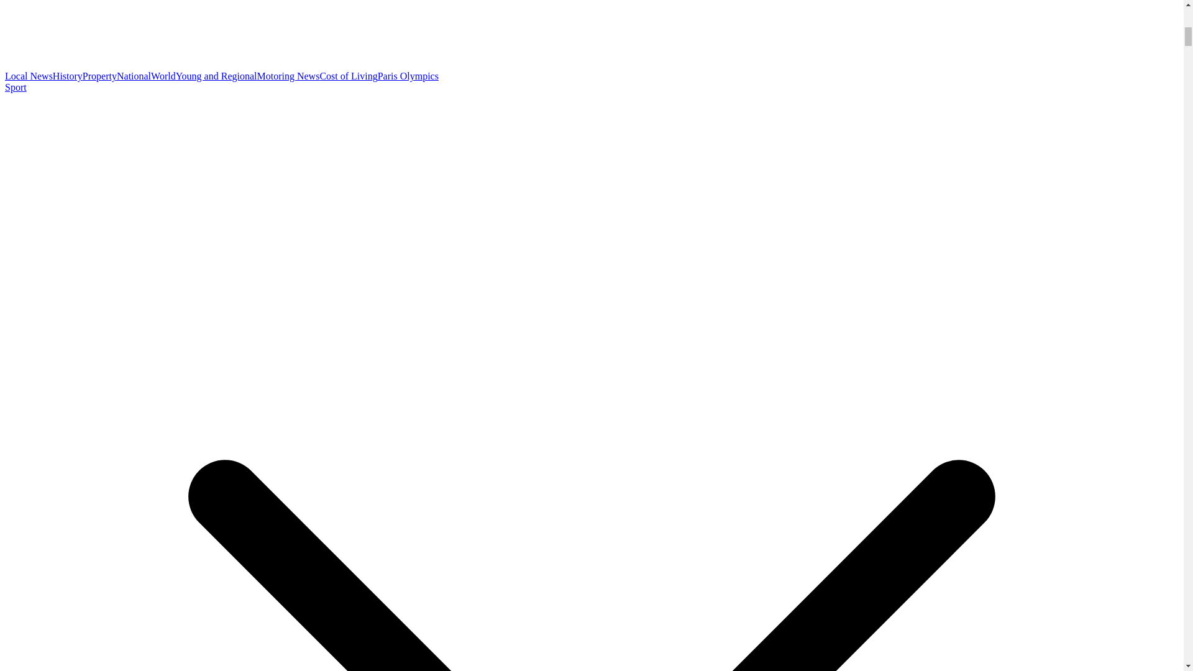 The width and height of the screenshot is (1193, 671). I want to click on History, so click(67, 76).